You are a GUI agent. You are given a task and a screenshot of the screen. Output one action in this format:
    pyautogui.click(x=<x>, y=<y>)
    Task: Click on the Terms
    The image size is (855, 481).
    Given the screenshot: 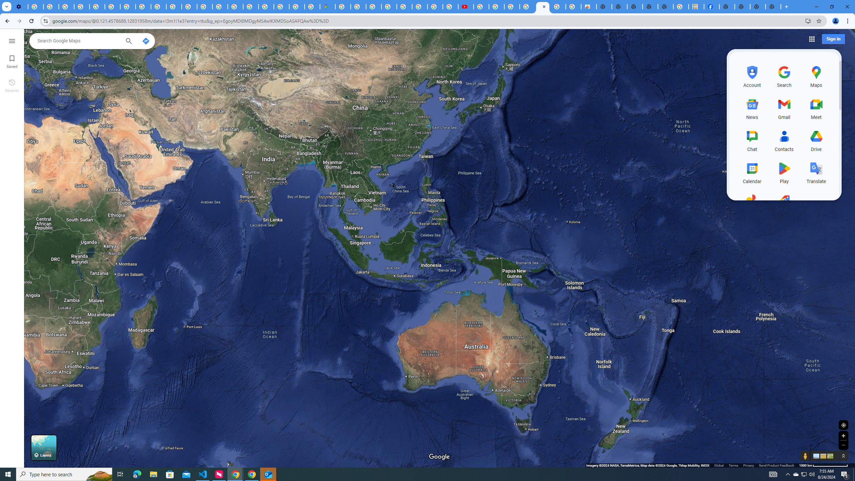 What is the action you would take?
    pyautogui.click(x=733, y=465)
    